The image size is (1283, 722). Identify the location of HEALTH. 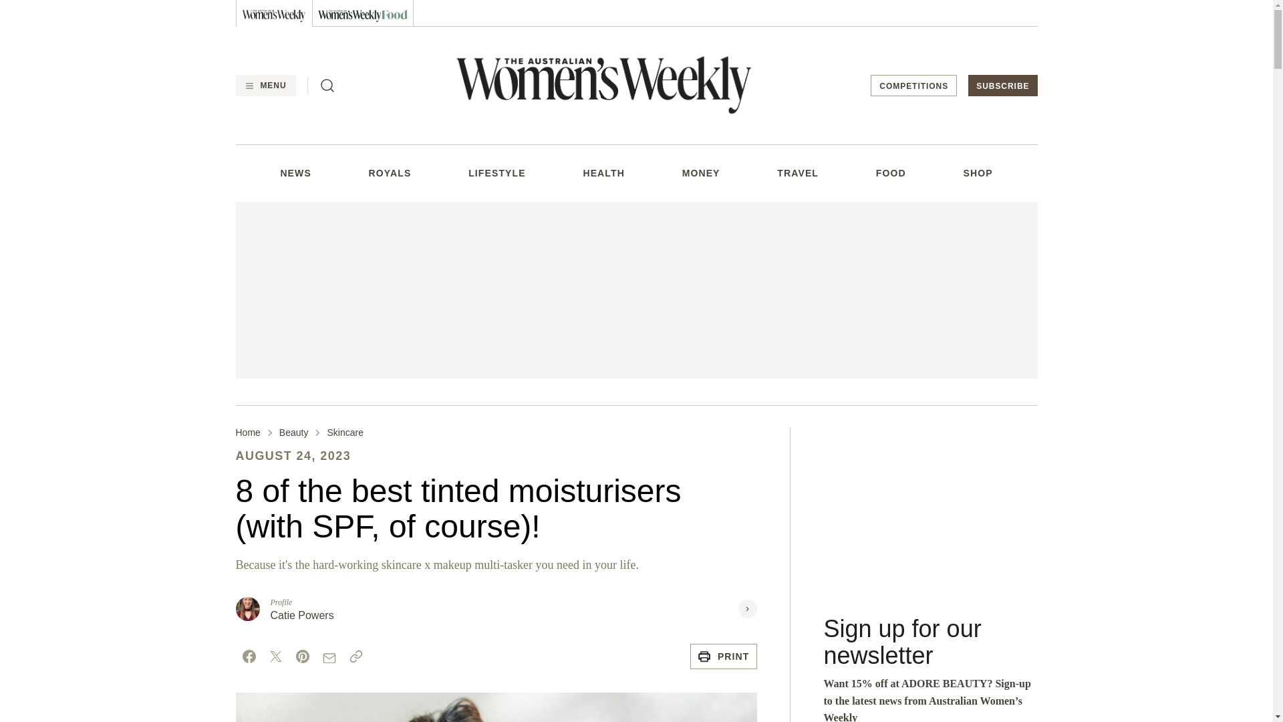
(603, 172).